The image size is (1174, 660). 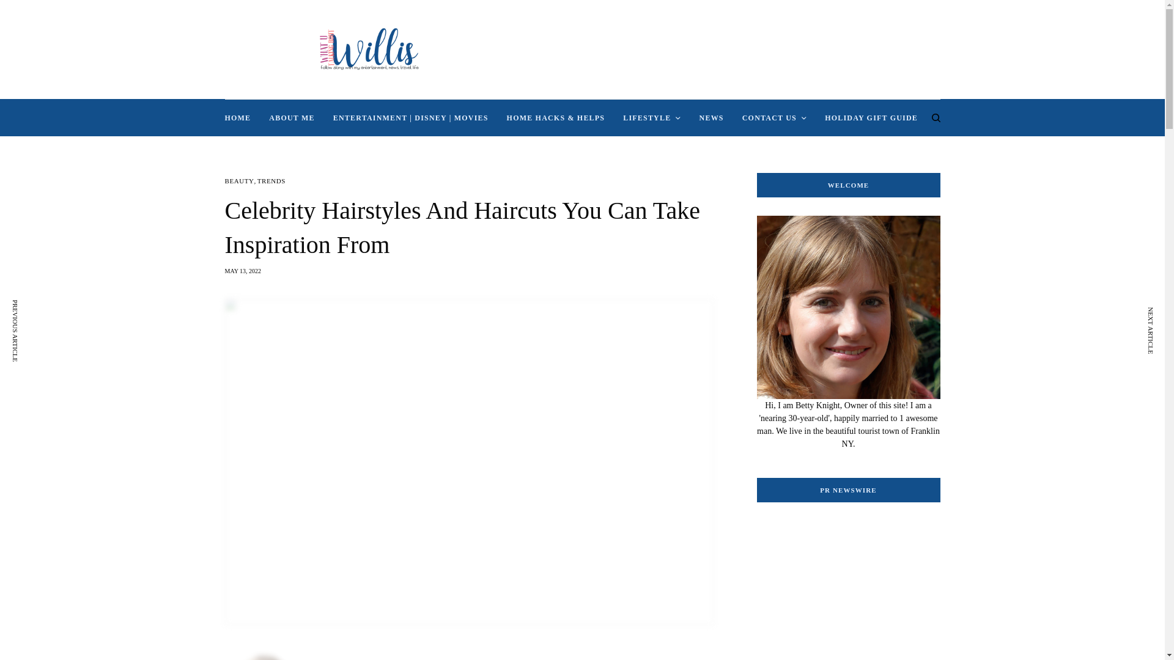 I want to click on HOLIDAY GIFT GUIDE, so click(x=871, y=117).